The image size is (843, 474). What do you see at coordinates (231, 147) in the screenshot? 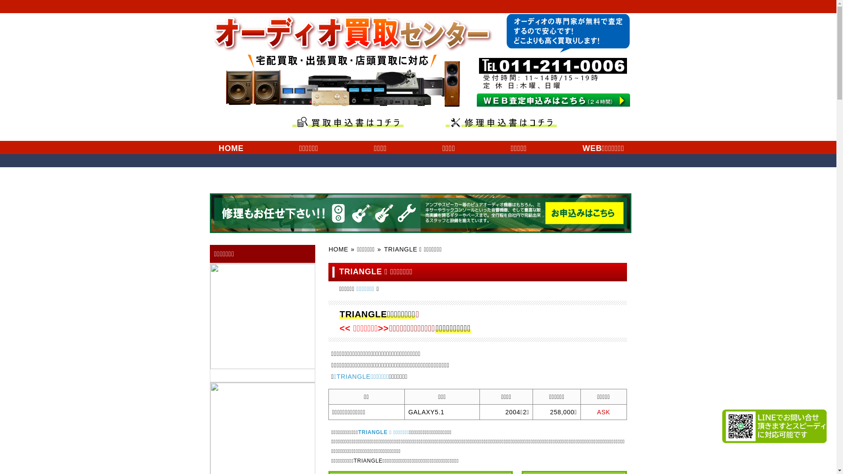
I see `HOME` at bounding box center [231, 147].